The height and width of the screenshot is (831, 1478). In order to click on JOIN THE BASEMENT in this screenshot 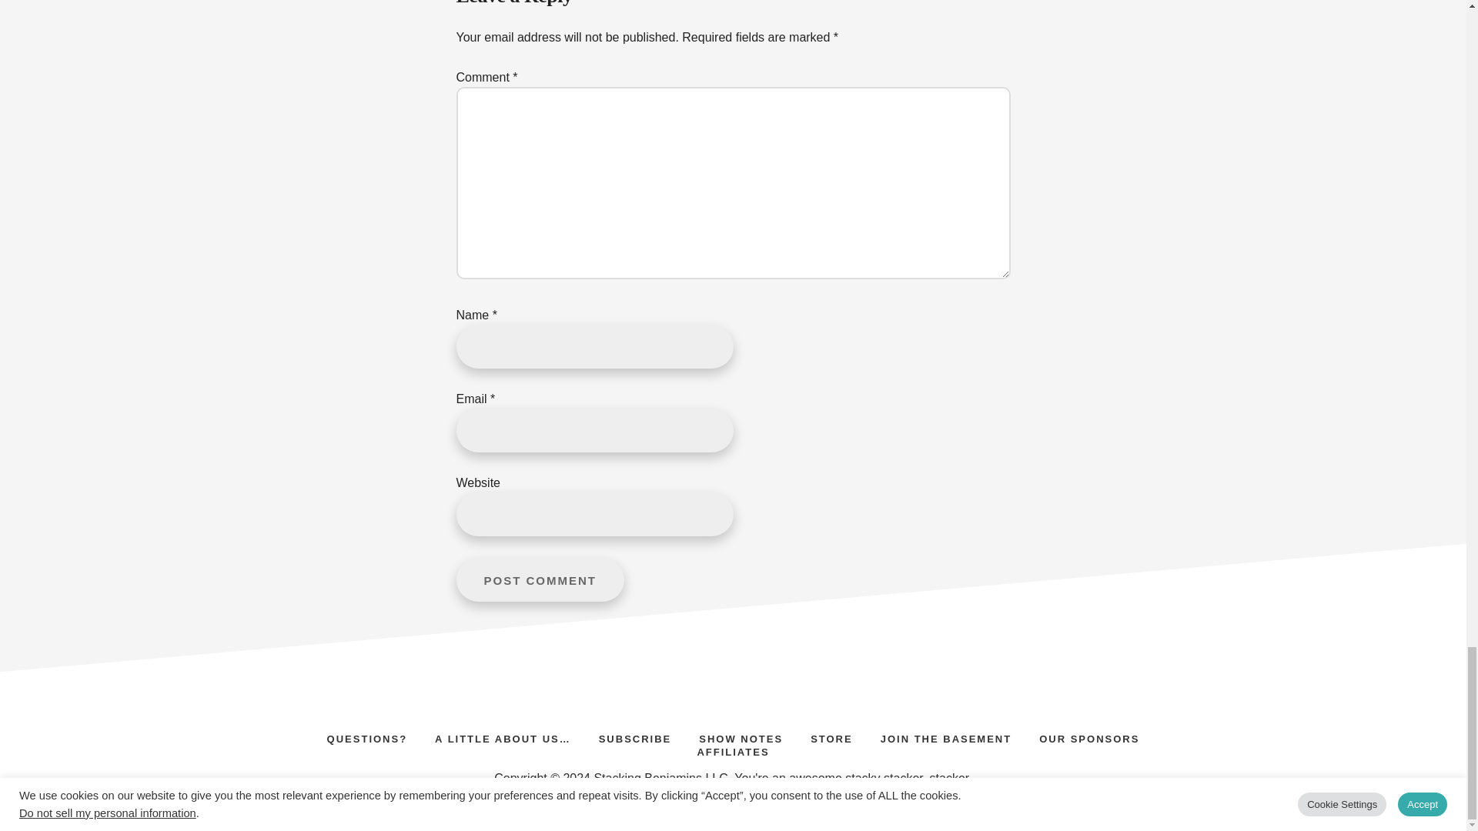, I will do `click(945, 737)`.